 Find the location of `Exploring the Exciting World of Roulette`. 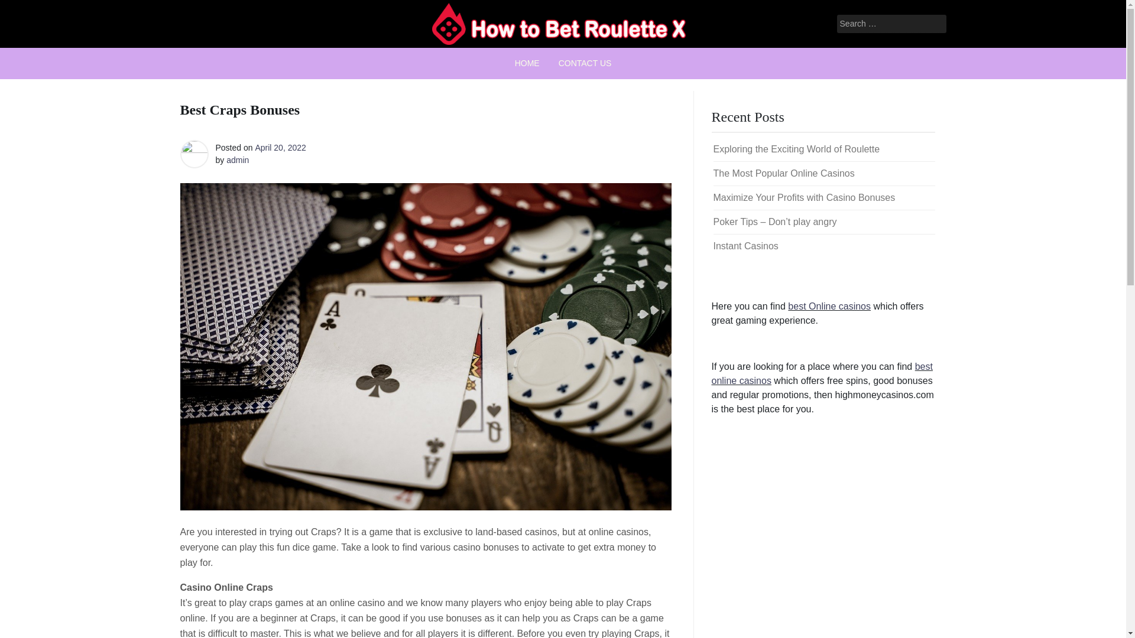

Exploring the Exciting World of Roulette is located at coordinates (796, 149).